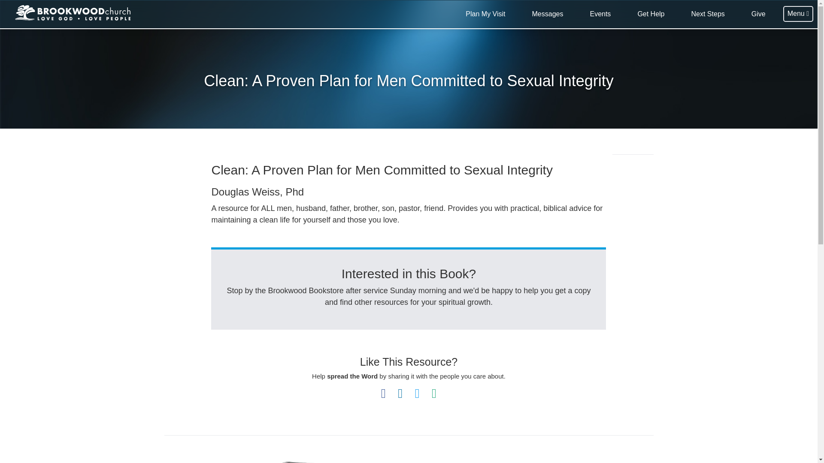 The height and width of the screenshot is (463, 824). Describe the element at coordinates (708, 14) in the screenshot. I see `Next Steps` at that location.